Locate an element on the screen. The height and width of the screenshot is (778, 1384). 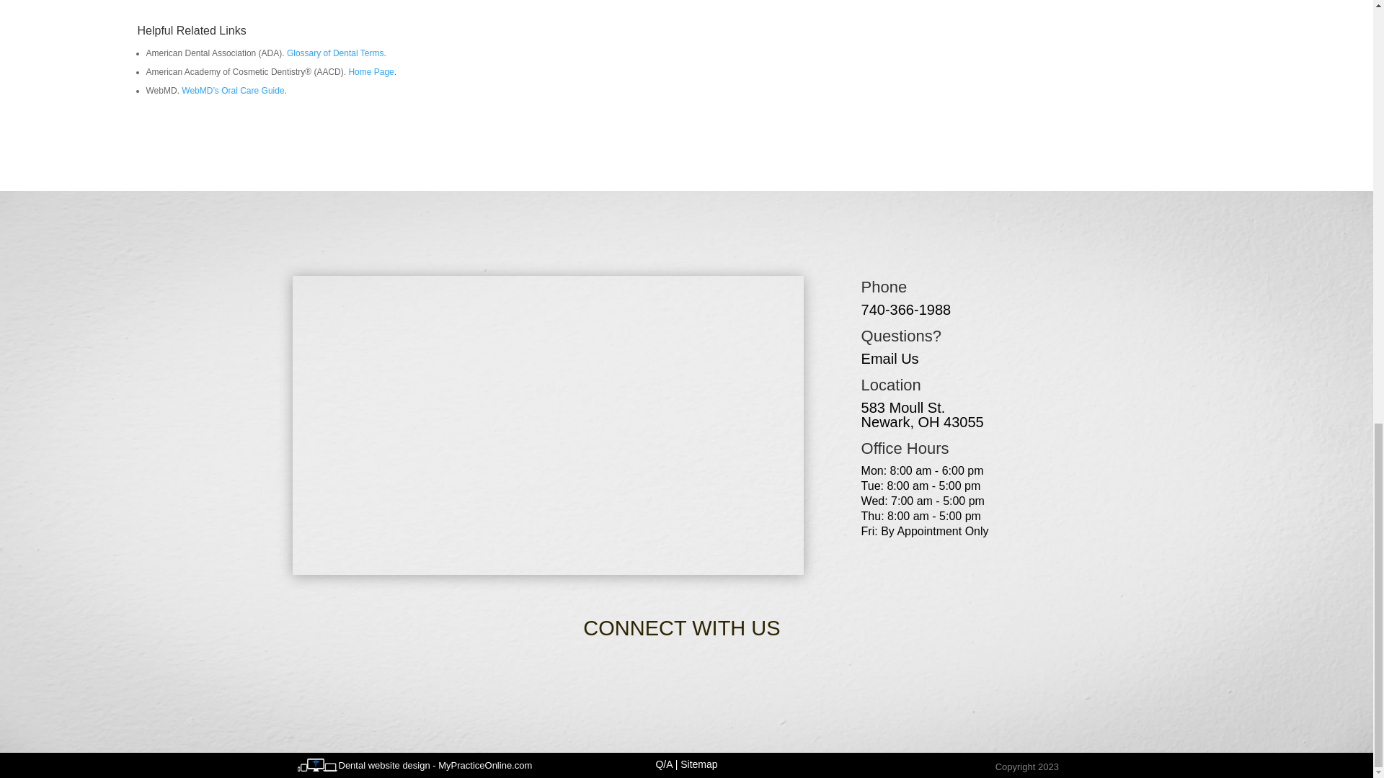
Sitemap is located at coordinates (923, 415).